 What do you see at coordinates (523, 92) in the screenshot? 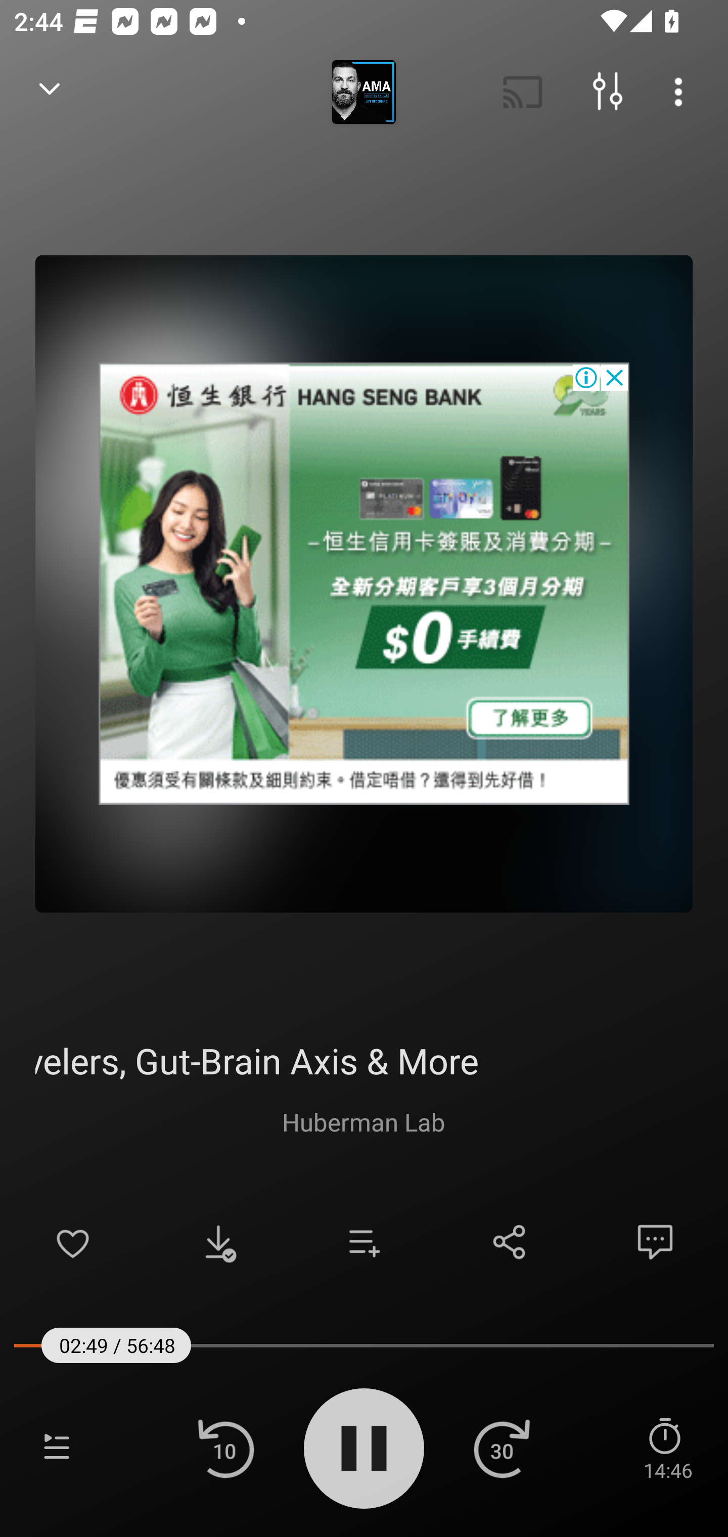
I see `Cast. Disconnected` at bounding box center [523, 92].